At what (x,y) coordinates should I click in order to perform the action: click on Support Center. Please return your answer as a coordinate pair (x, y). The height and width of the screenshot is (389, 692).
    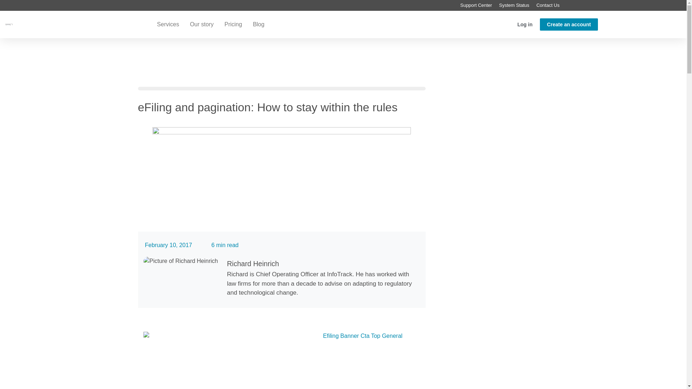
    Looking at the image, I should click on (482, 5).